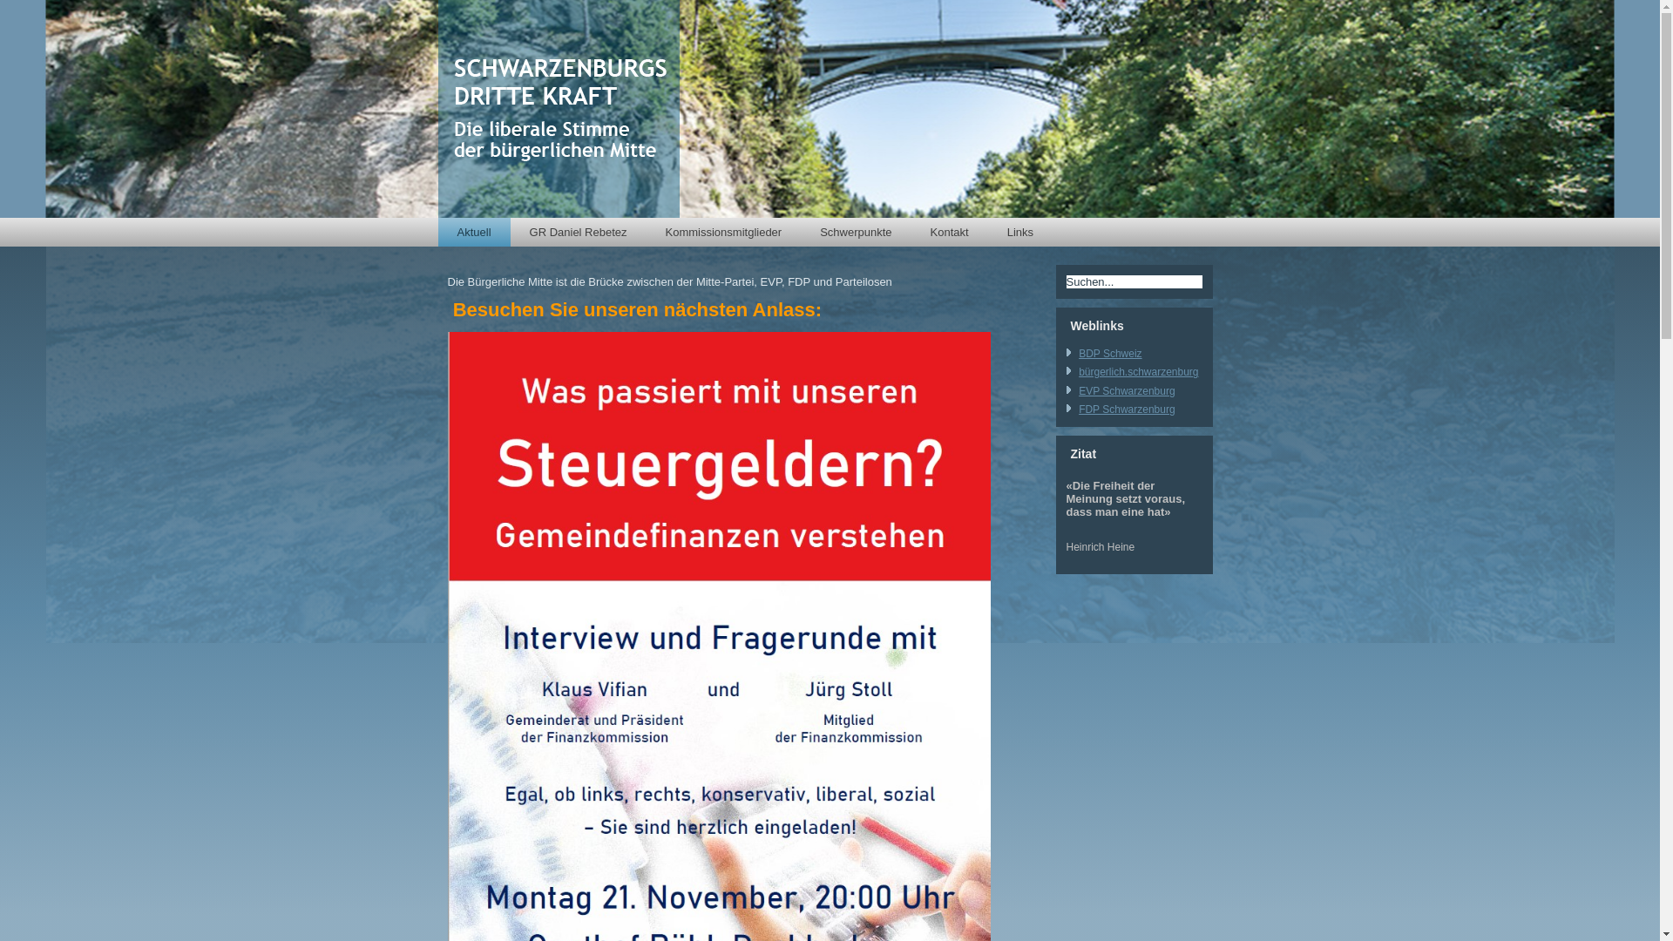 This screenshot has height=941, width=1673. What do you see at coordinates (1020, 232) in the screenshot?
I see `Links` at bounding box center [1020, 232].